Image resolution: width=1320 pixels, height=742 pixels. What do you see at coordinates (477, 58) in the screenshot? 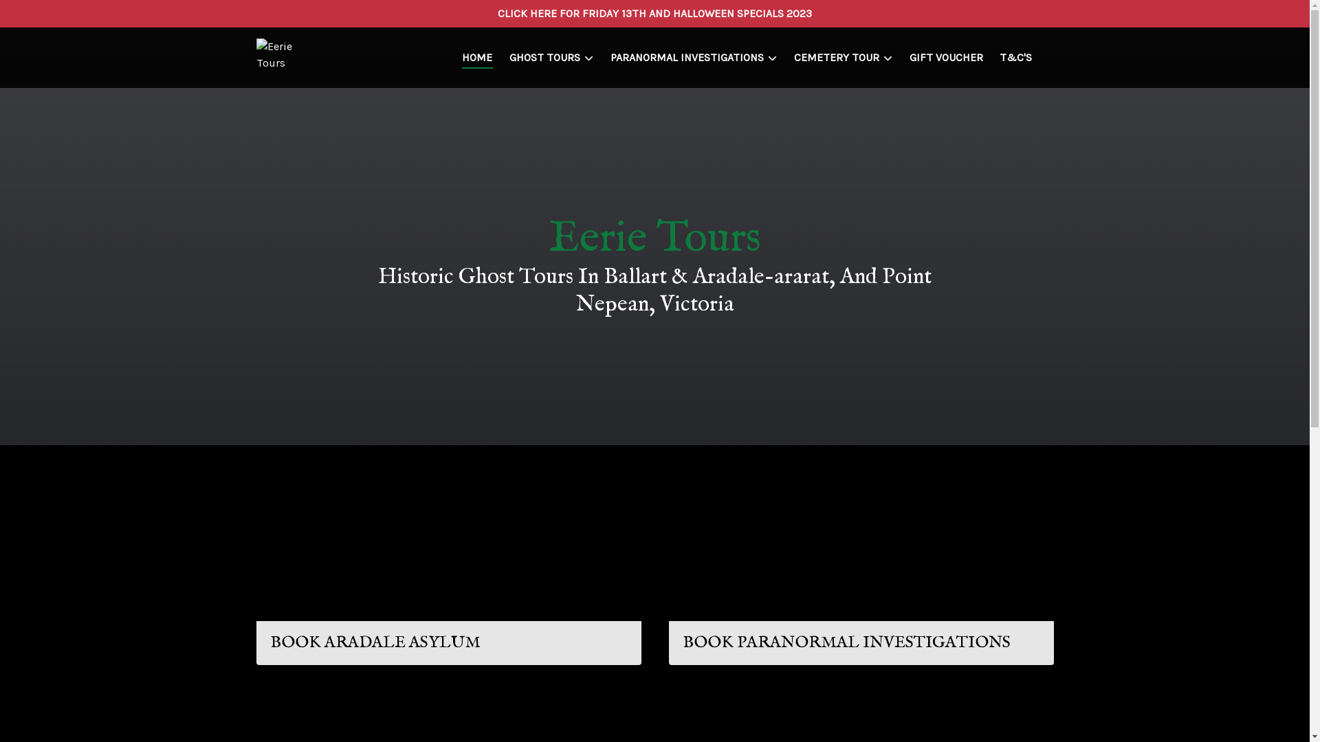
I see `HOME` at bounding box center [477, 58].